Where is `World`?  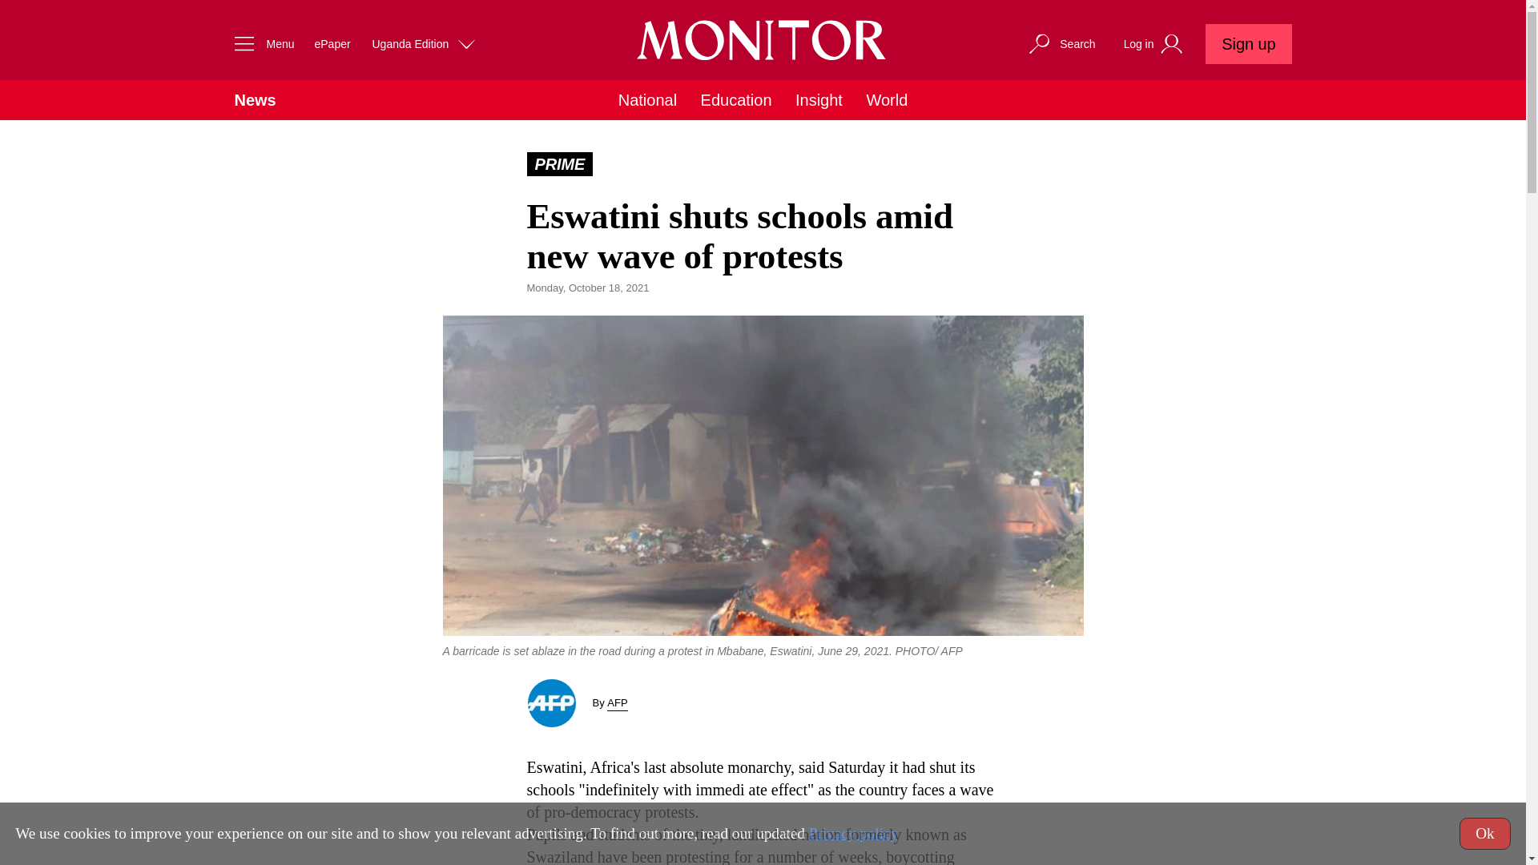 World is located at coordinates (886, 100).